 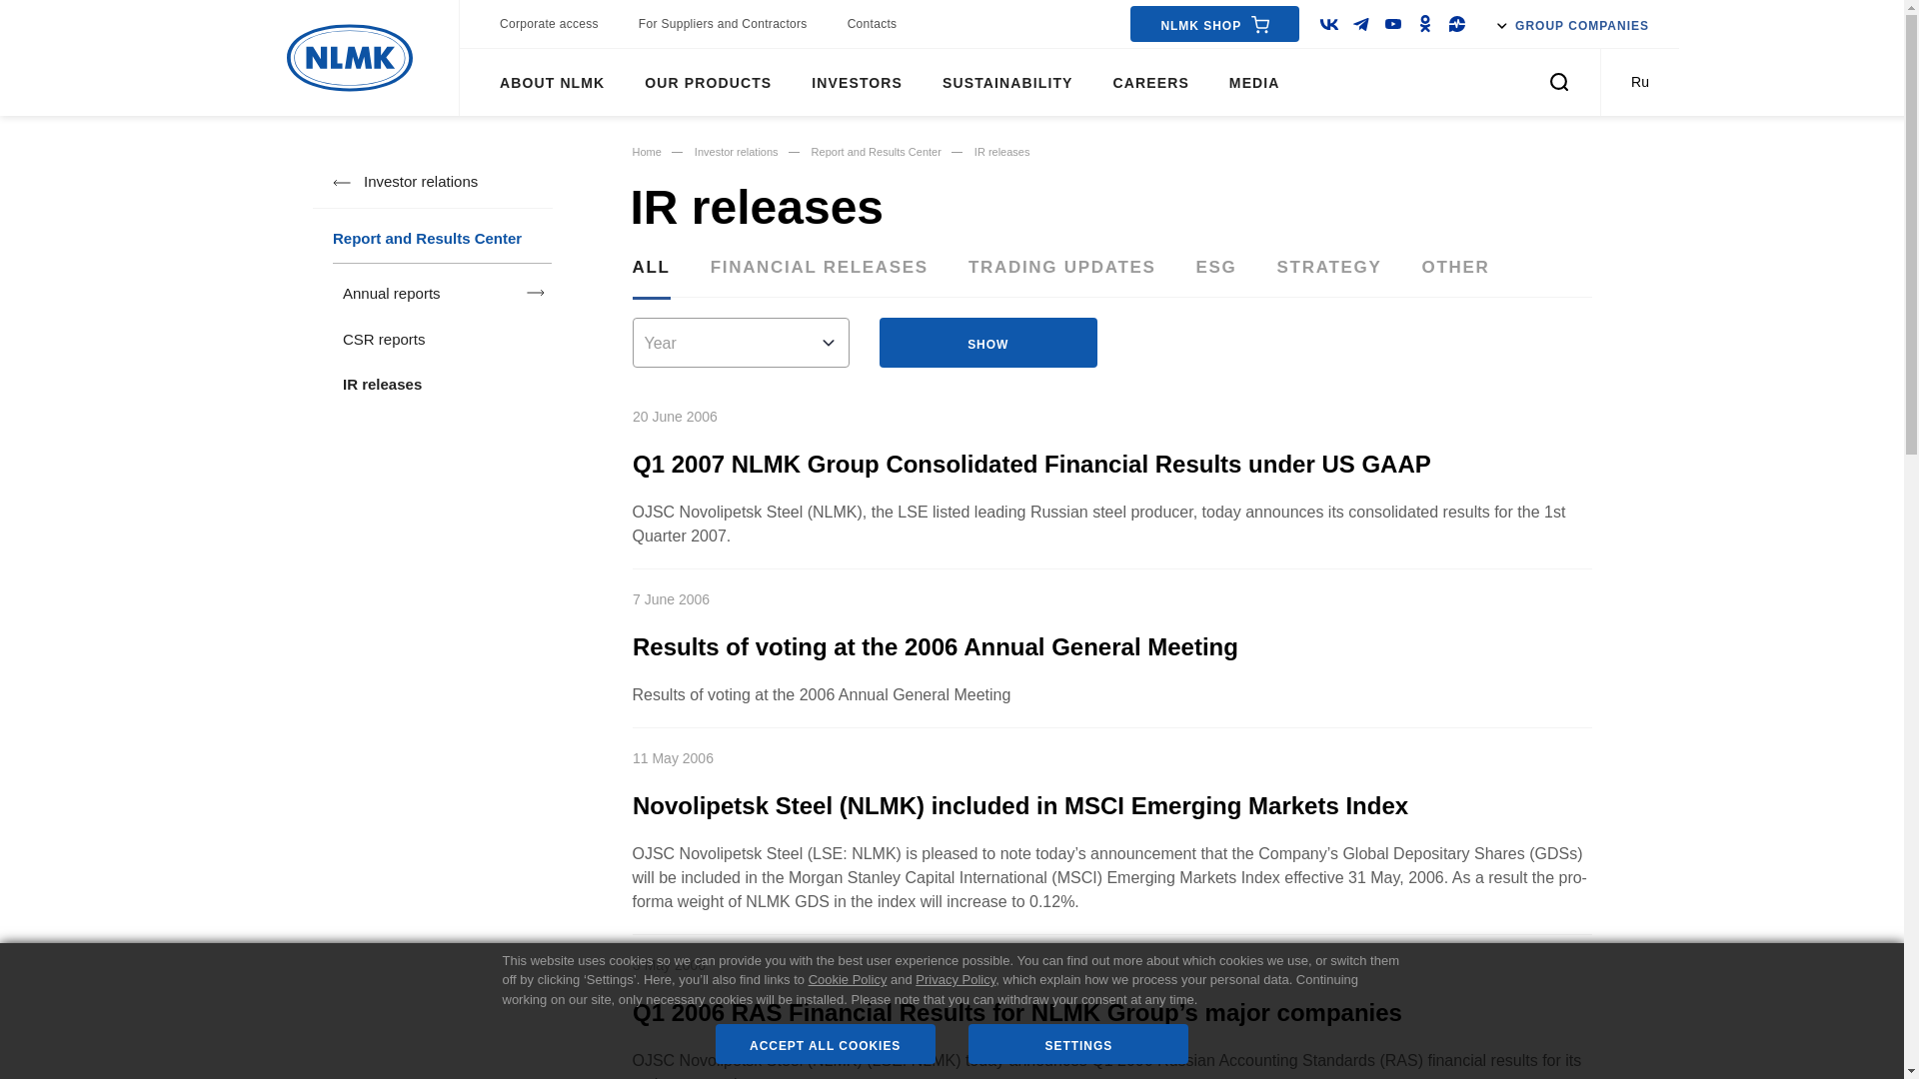 I want to click on MEDIA, so click(x=1253, y=82).